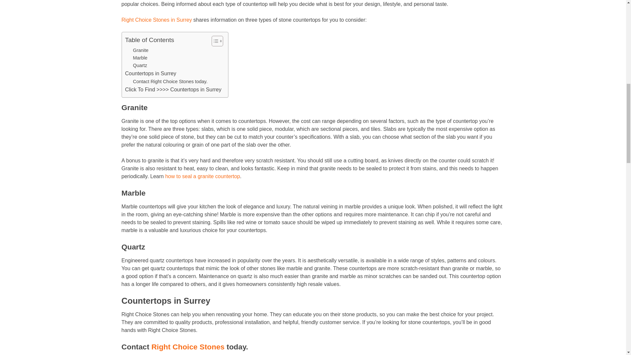 This screenshot has width=631, height=355. What do you see at coordinates (140, 58) in the screenshot?
I see `Marble` at bounding box center [140, 58].